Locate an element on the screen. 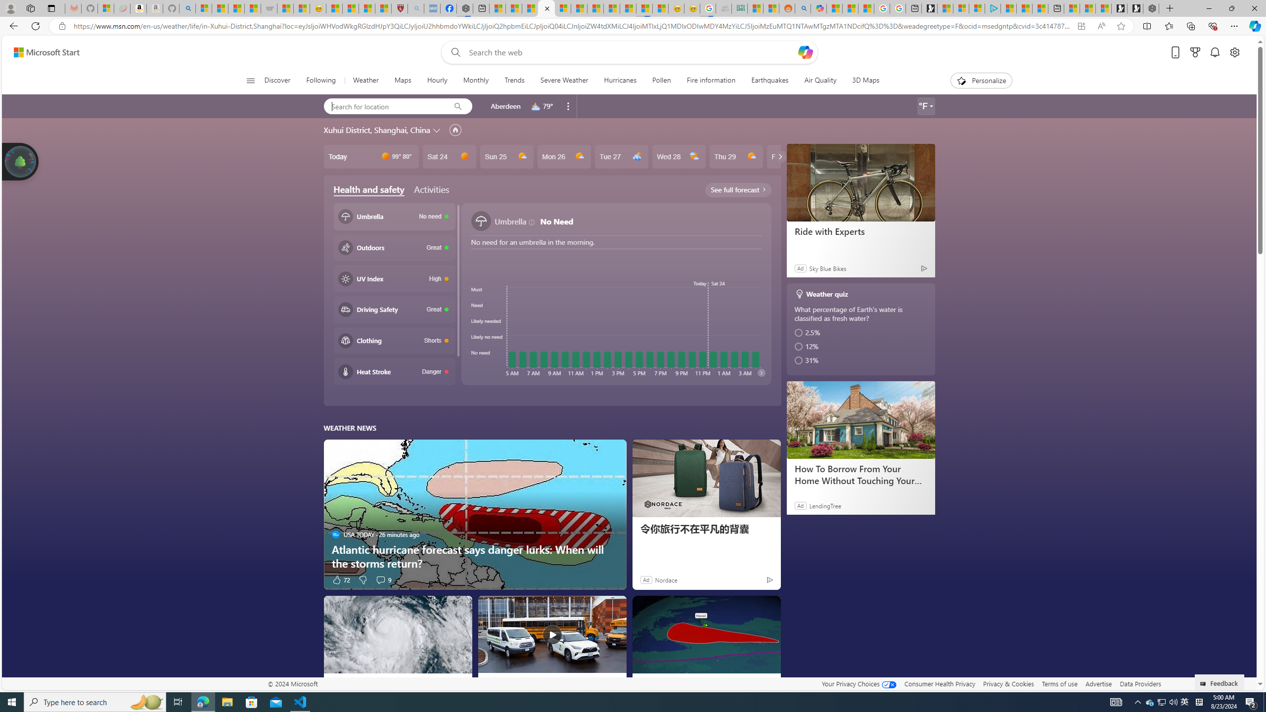  Ride with Experts is located at coordinates (860, 231).